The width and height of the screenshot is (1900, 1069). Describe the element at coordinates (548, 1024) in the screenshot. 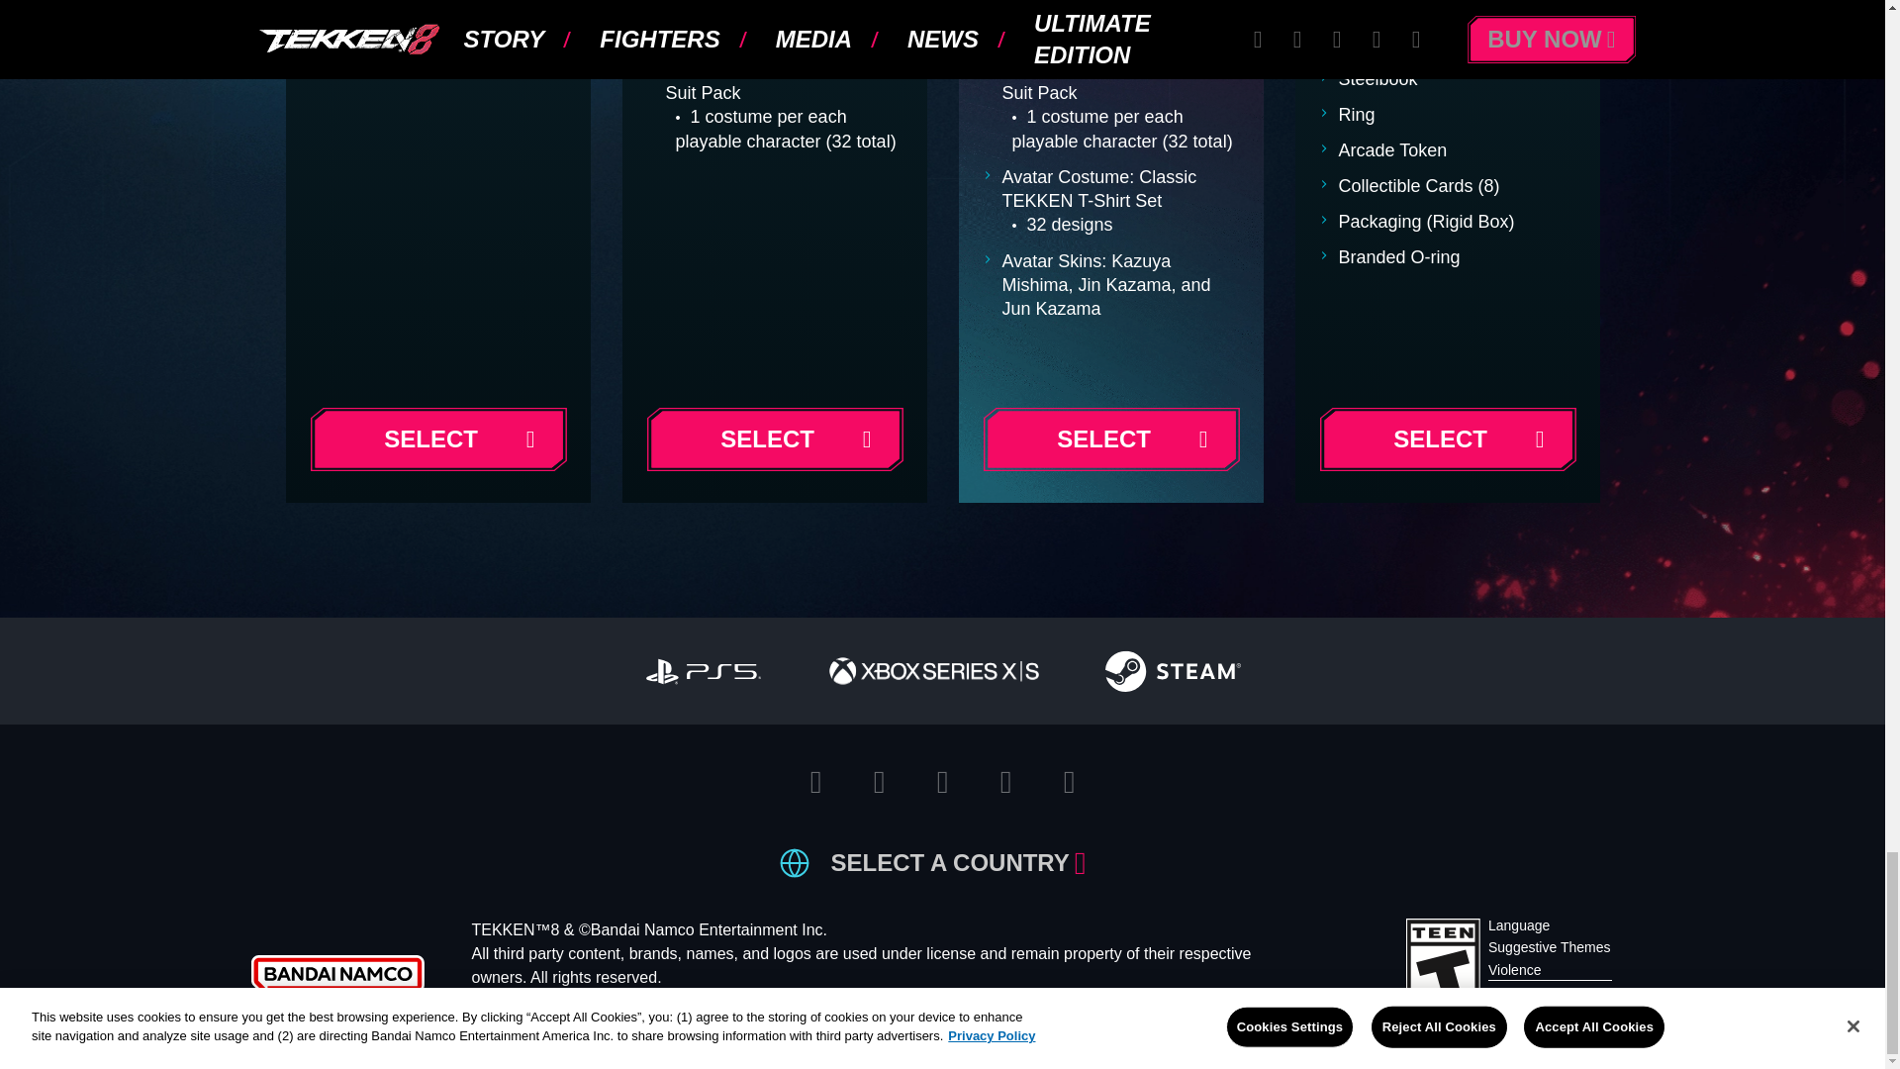

I see `TERMS OF SERVICE` at that location.